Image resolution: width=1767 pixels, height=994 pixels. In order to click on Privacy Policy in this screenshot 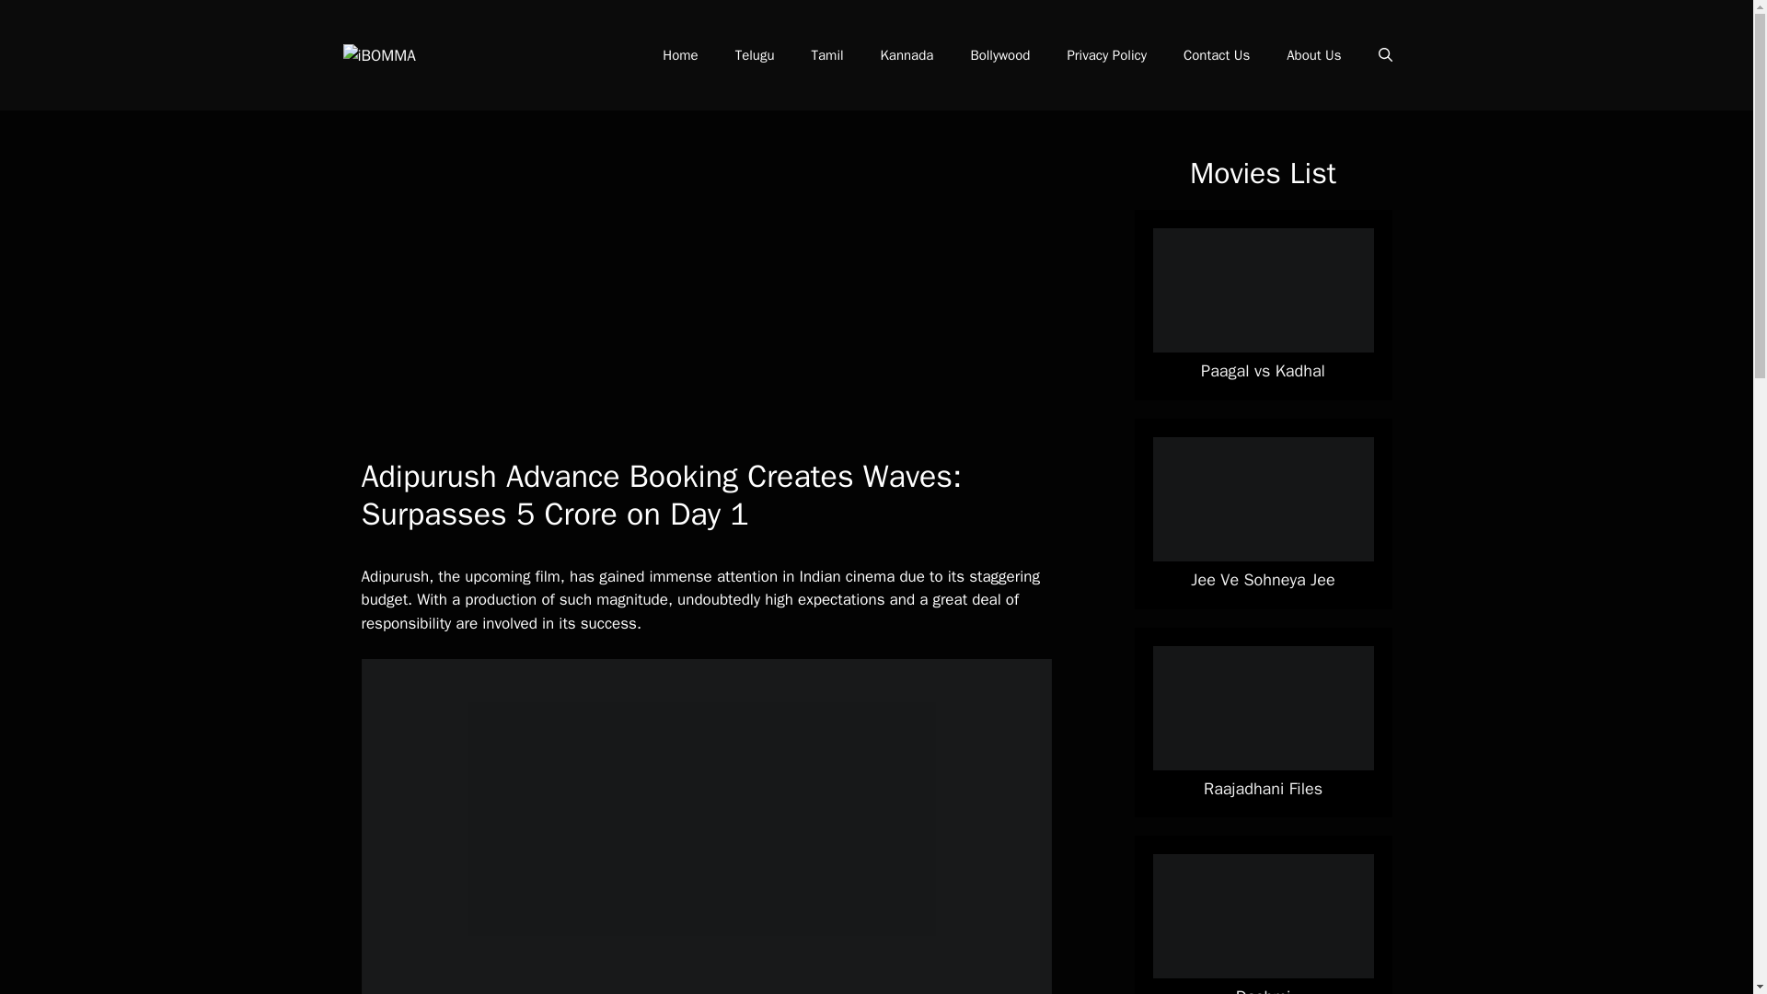, I will do `click(1106, 55)`.